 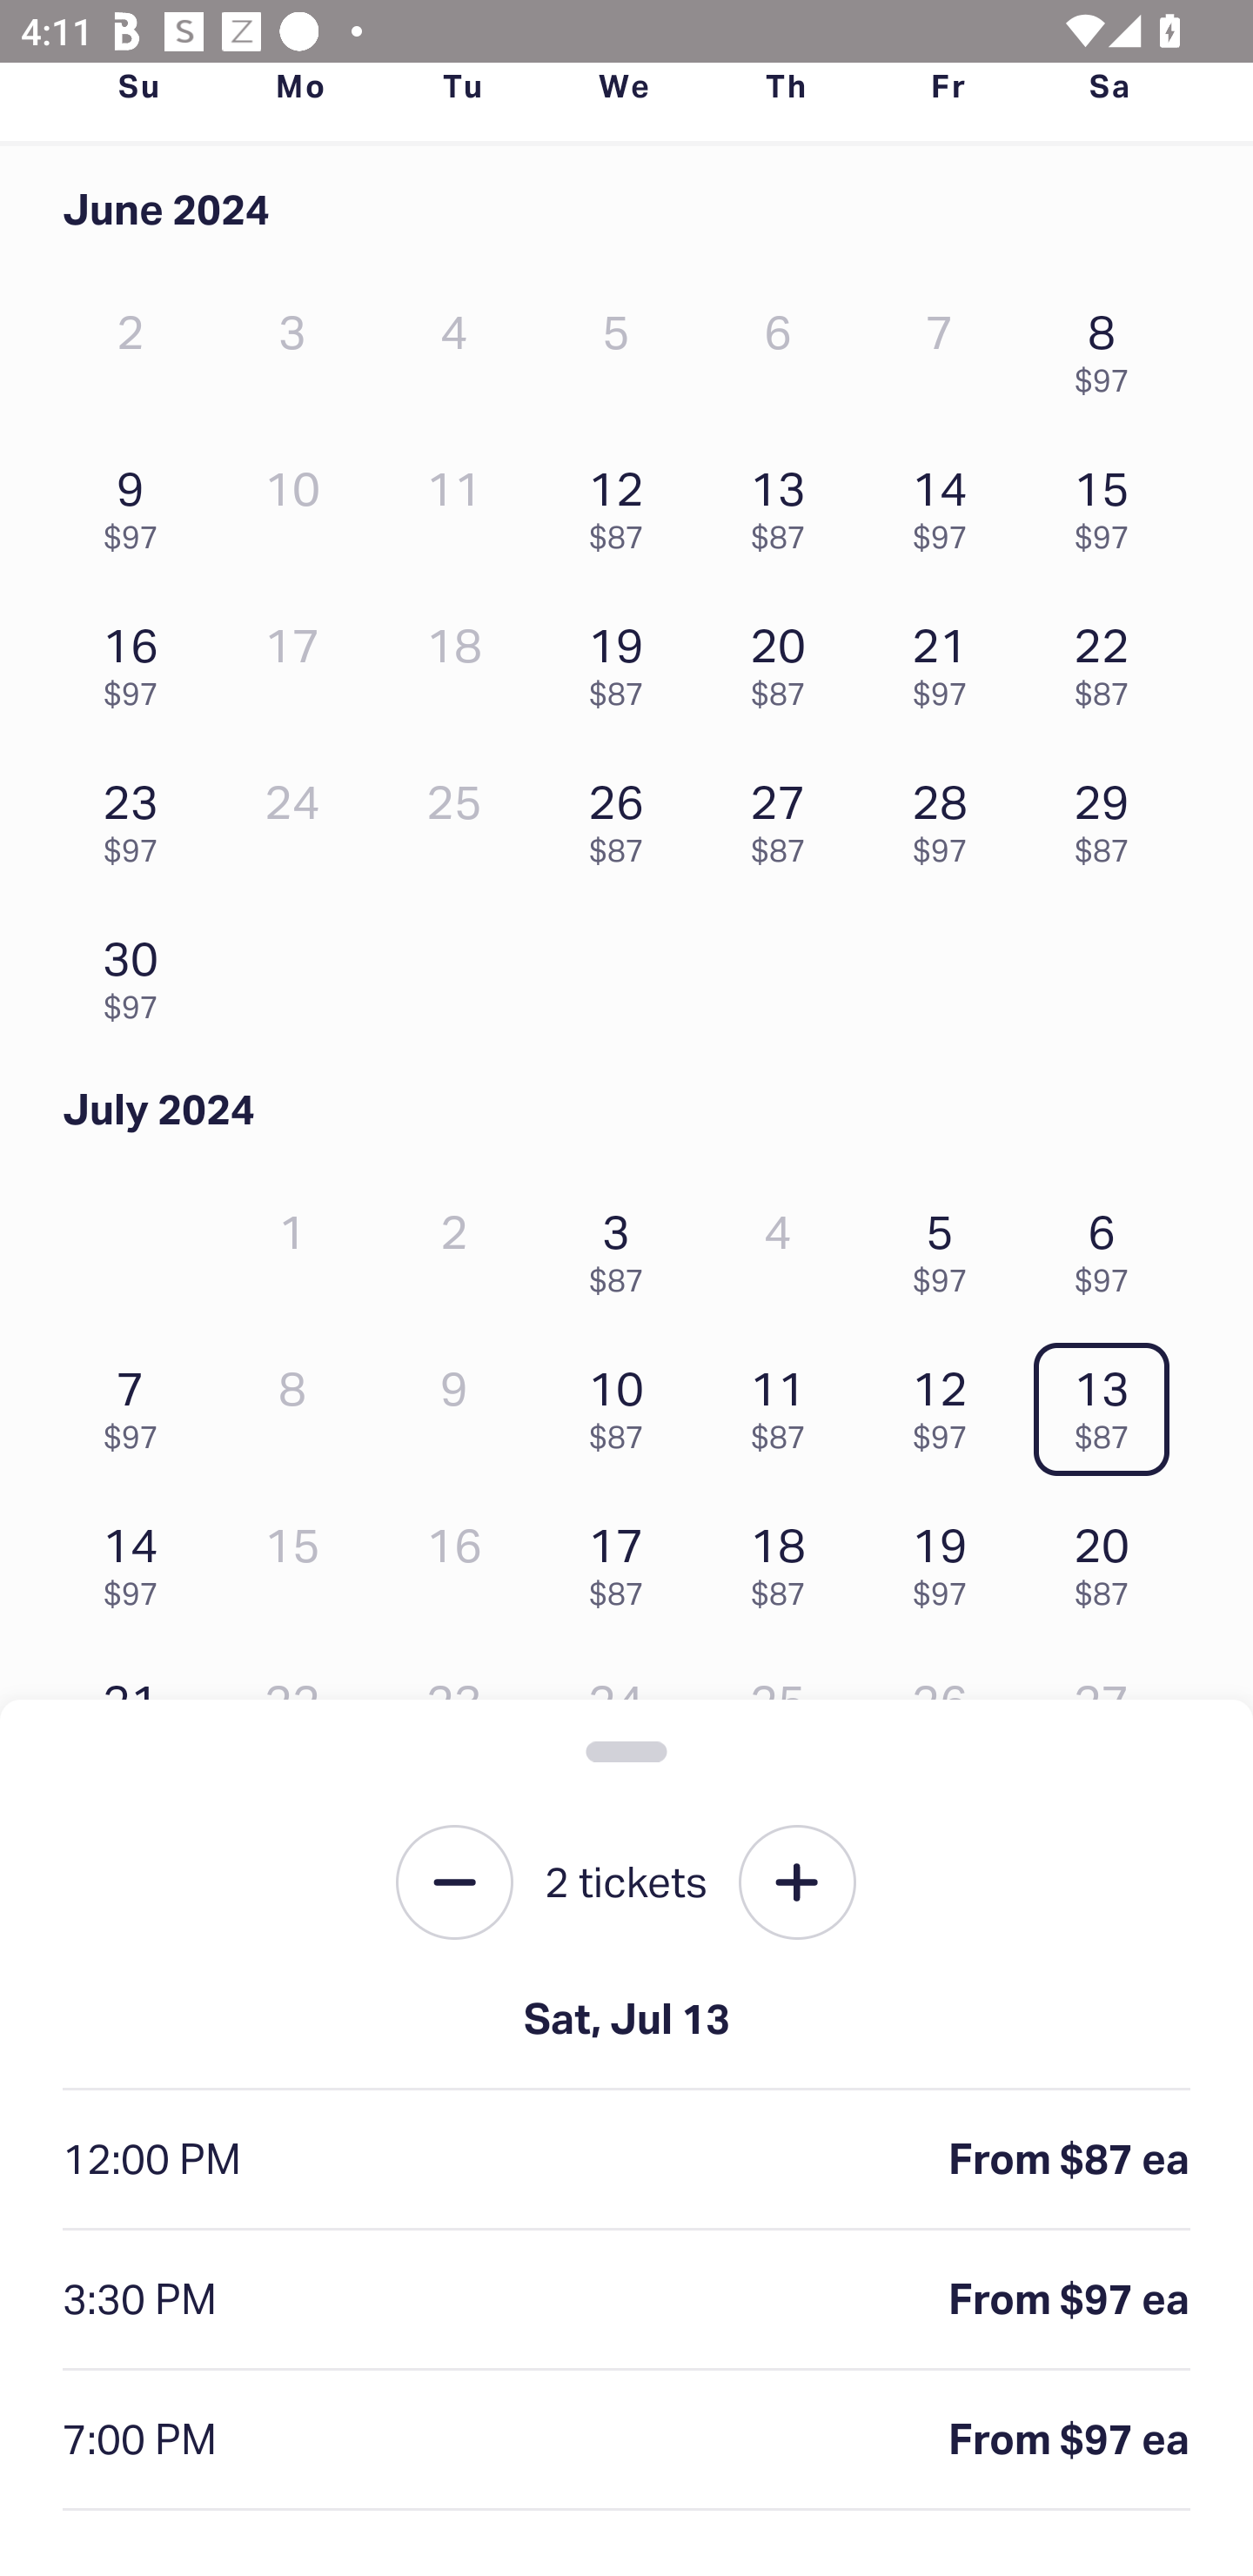 I want to click on 20 $87, so click(x=1109, y=1560).